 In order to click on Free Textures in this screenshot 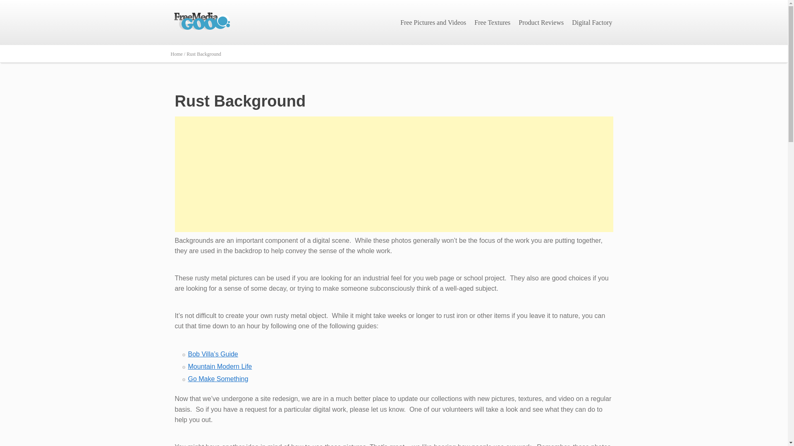, I will do `click(492, 22)`.